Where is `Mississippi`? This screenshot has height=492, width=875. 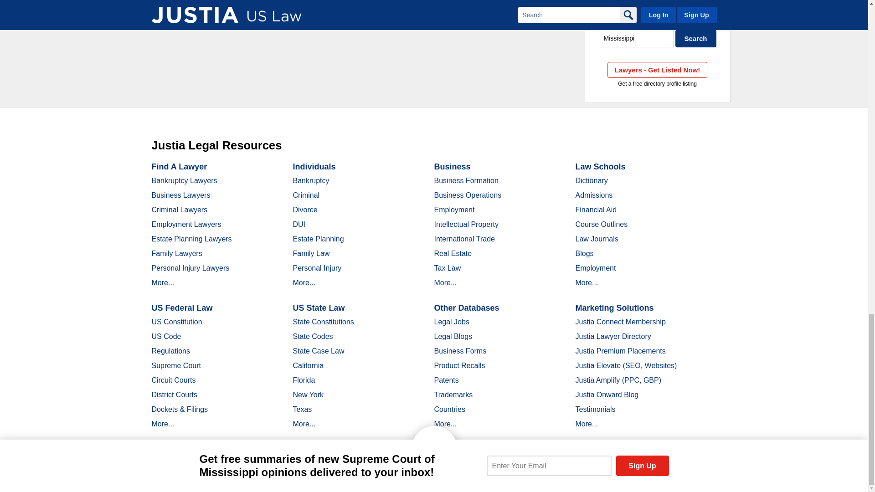
Mississippi is located at coordinates (636, 38).